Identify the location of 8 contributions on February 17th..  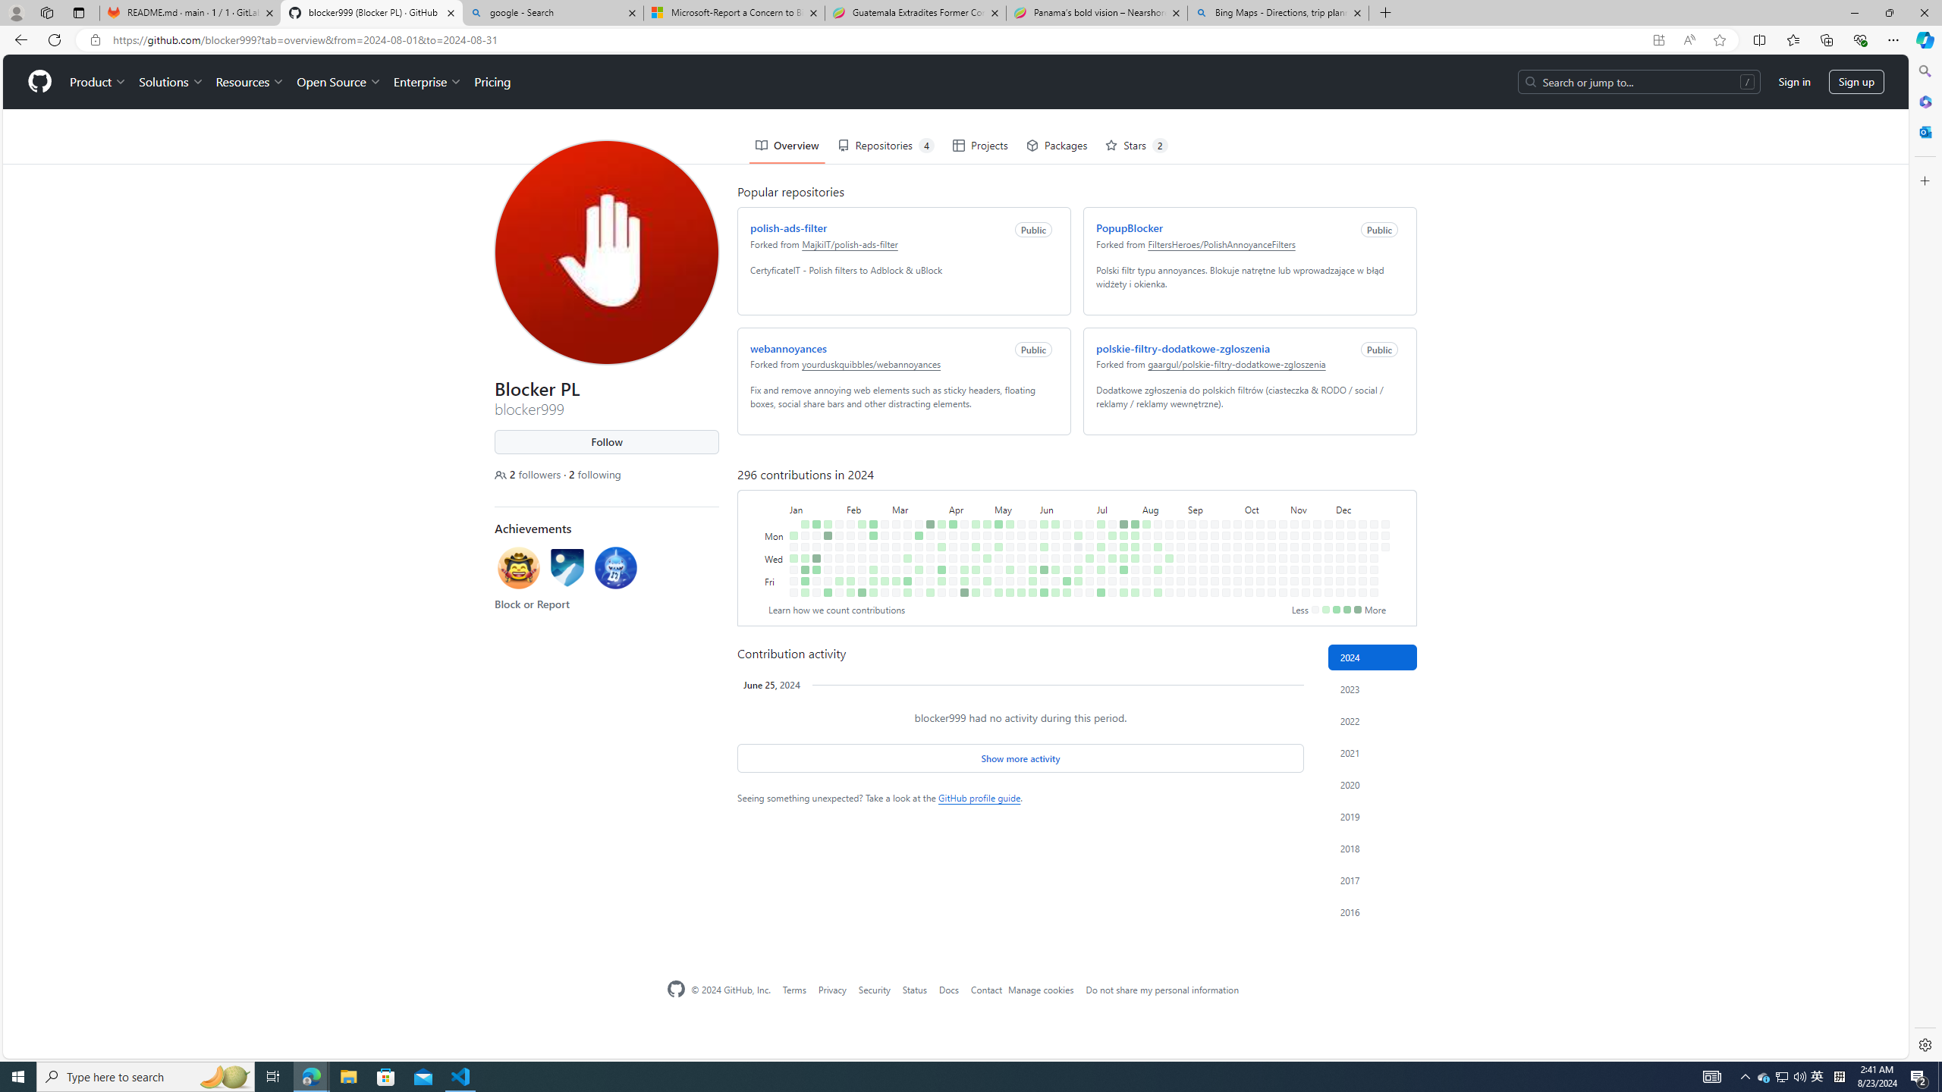
(862, 593).